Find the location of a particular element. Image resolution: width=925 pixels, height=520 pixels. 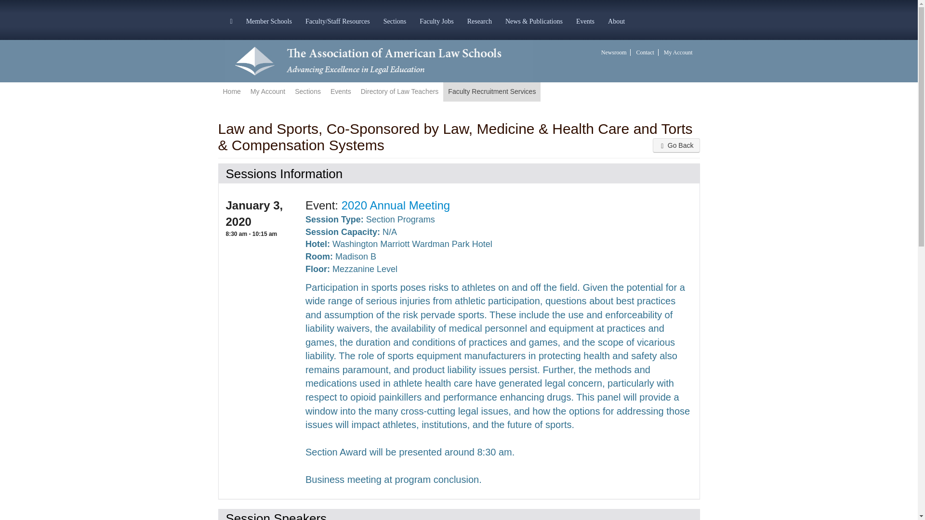

Member Schools is located at coordinates (269, 20).